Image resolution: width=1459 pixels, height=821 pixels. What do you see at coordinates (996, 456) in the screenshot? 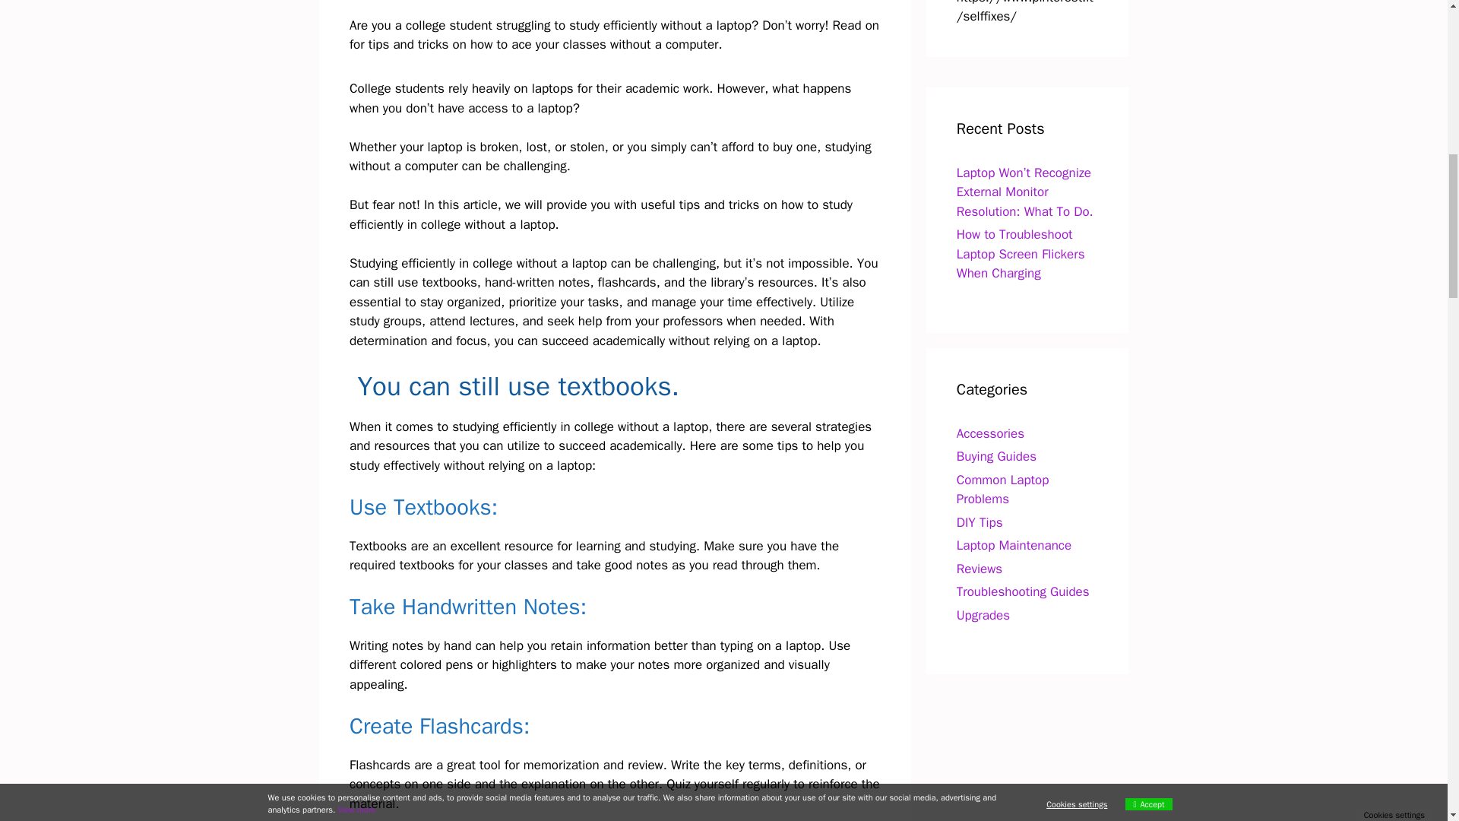
I see `Buying Guides` at bounding box center [996, 456].